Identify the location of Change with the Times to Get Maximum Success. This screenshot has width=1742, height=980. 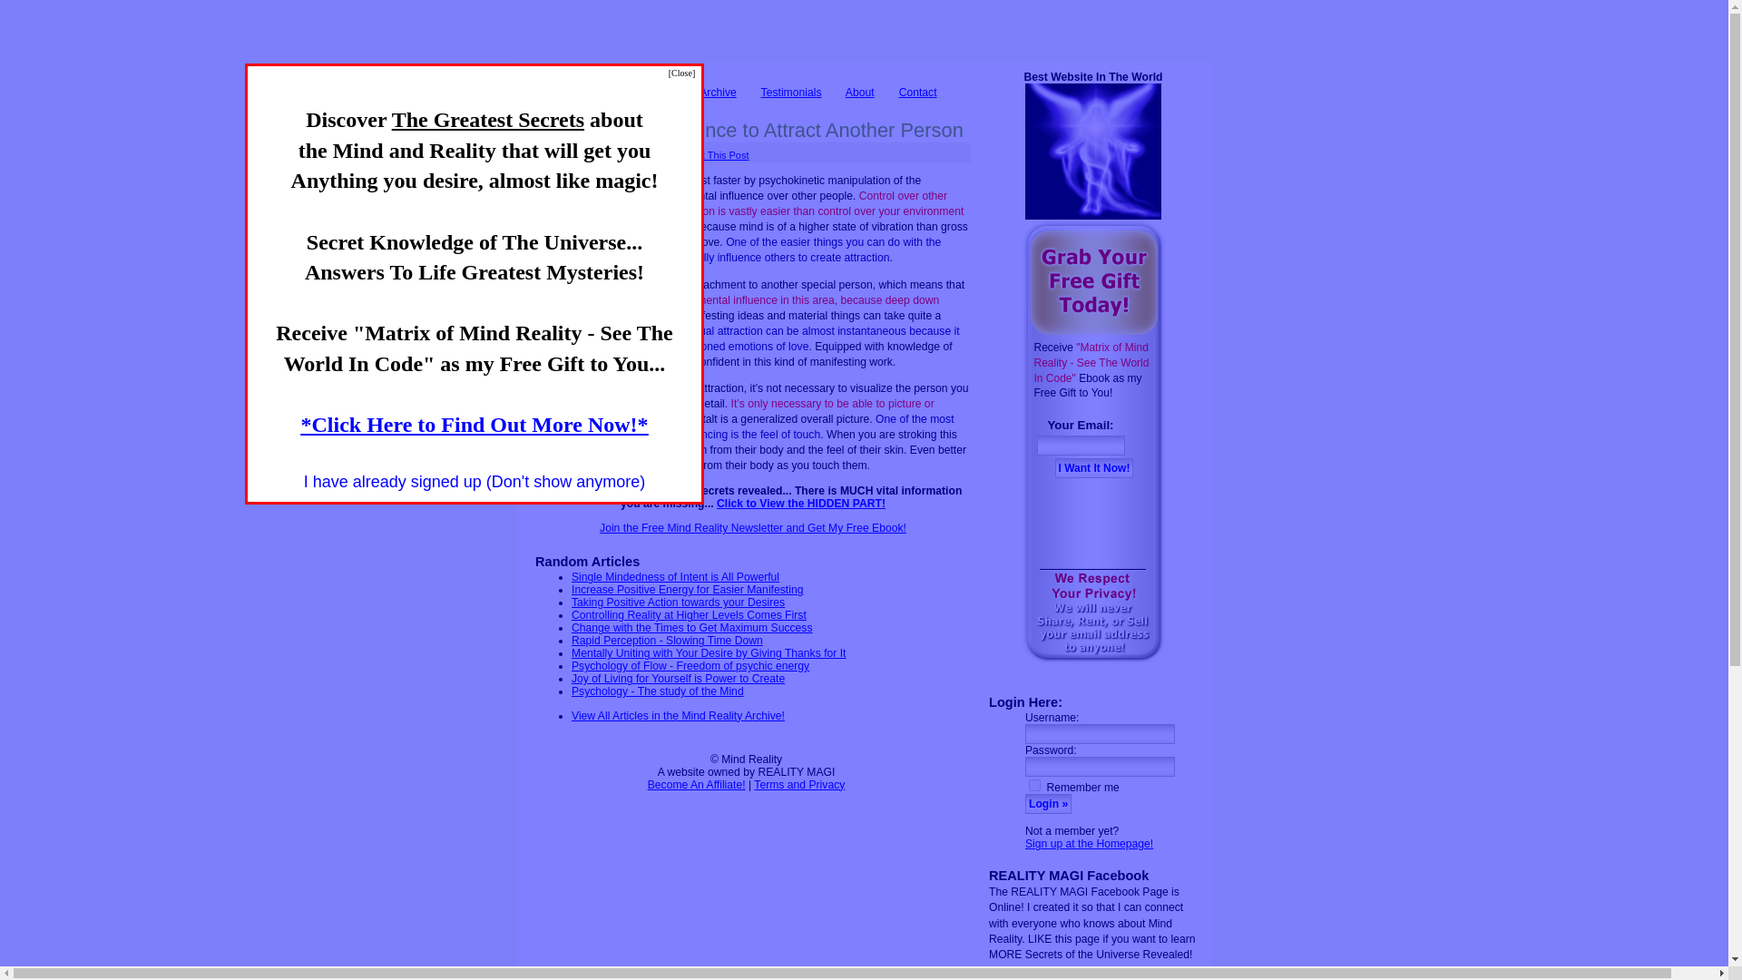
(691, 627).